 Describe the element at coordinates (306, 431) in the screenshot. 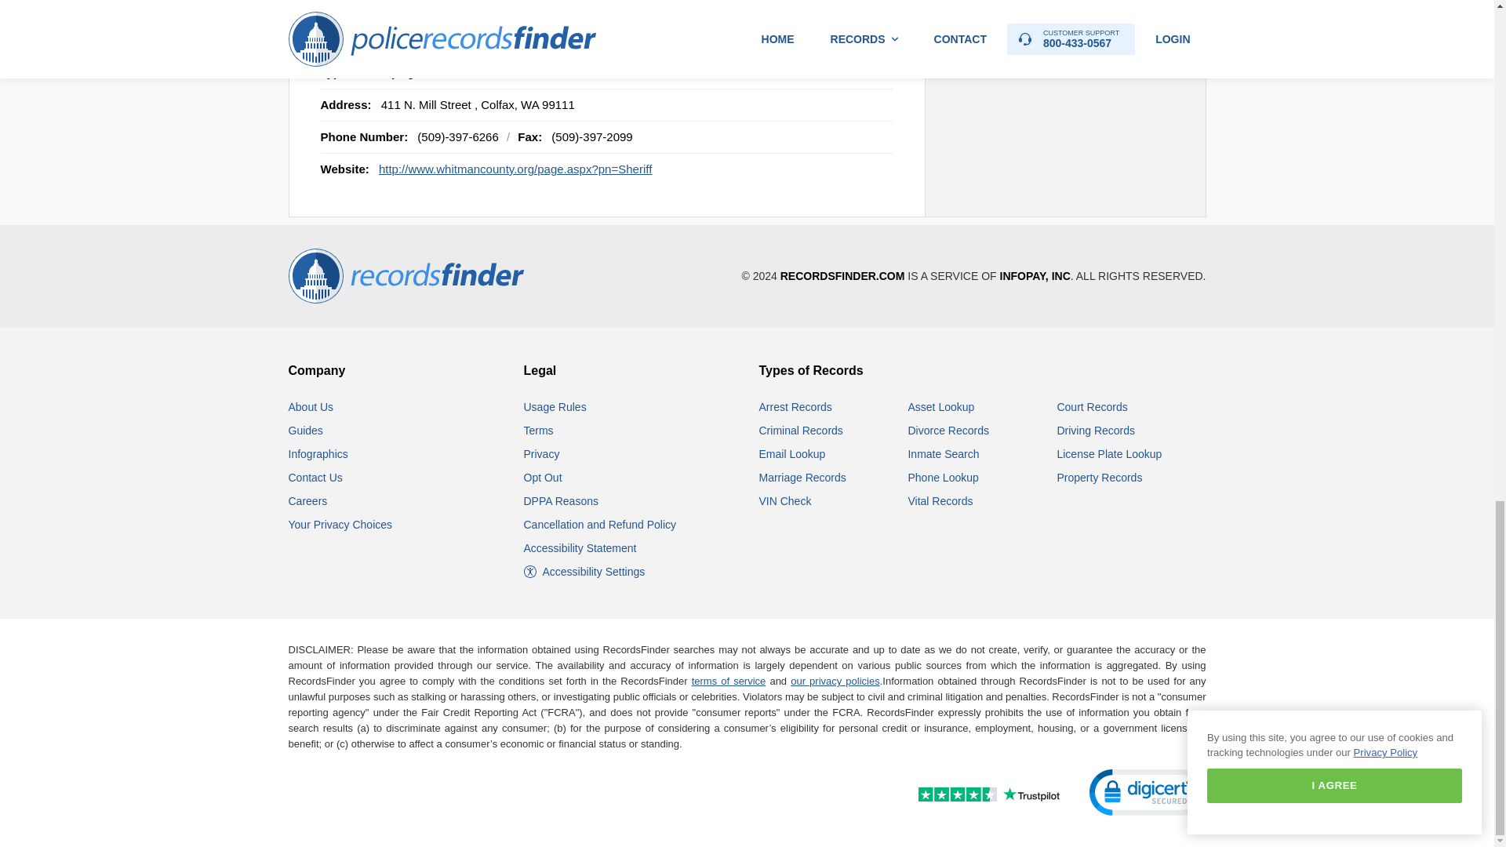

I see `Guides and How tos` at that location.